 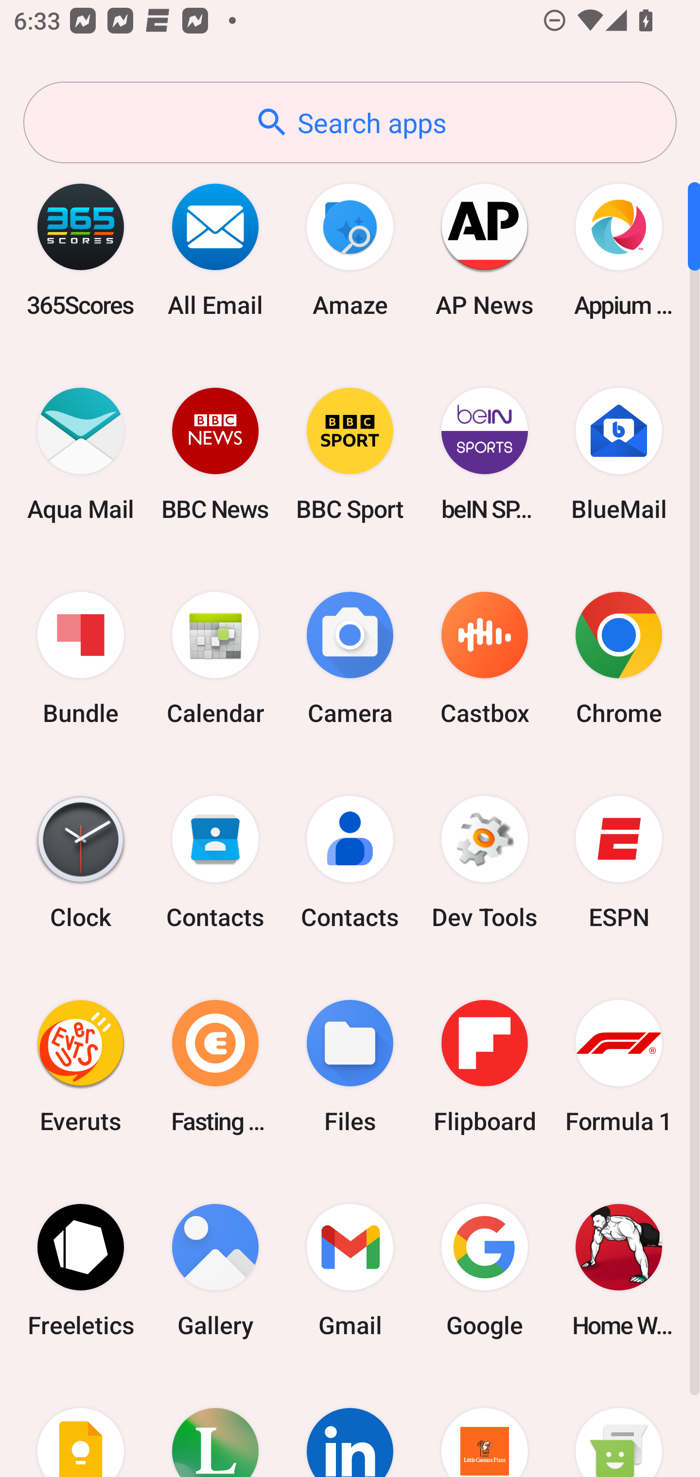 What do you see at coordinates (81, 659) in the screenshot?
I see `Bundle` at bounding box center [81, 659].